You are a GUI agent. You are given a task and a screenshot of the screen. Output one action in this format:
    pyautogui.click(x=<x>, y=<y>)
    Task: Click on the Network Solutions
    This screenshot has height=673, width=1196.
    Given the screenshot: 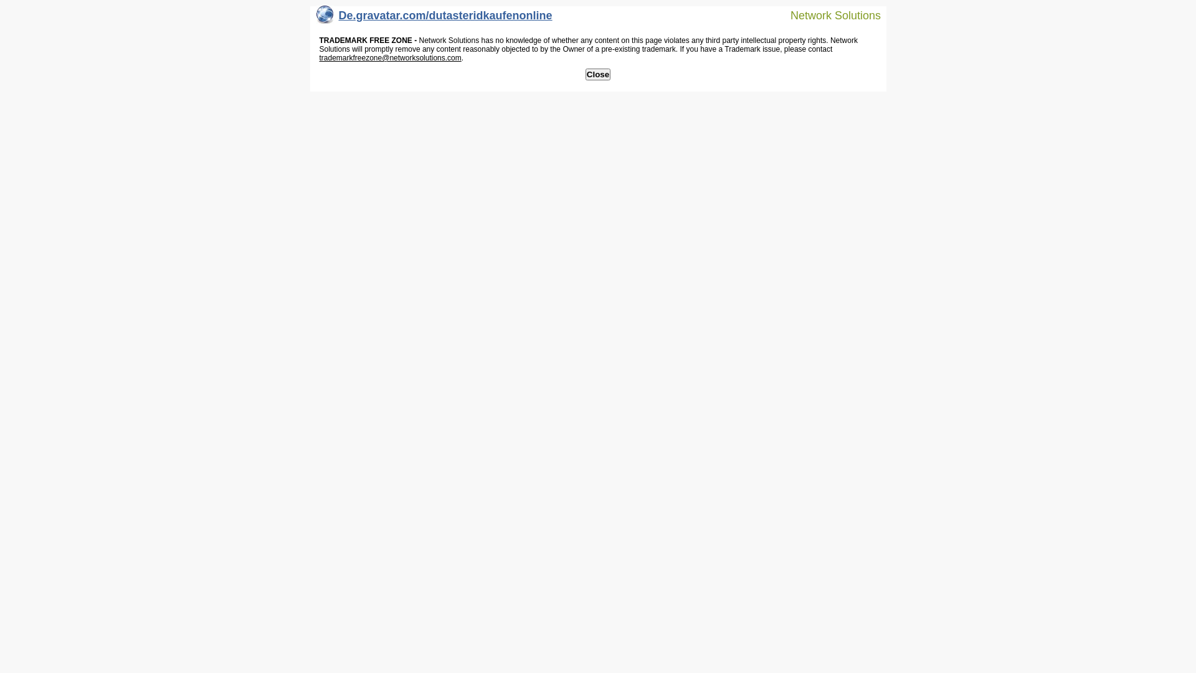 What is the action you would take?
    pyautogui.click(x=828, y=15)
    